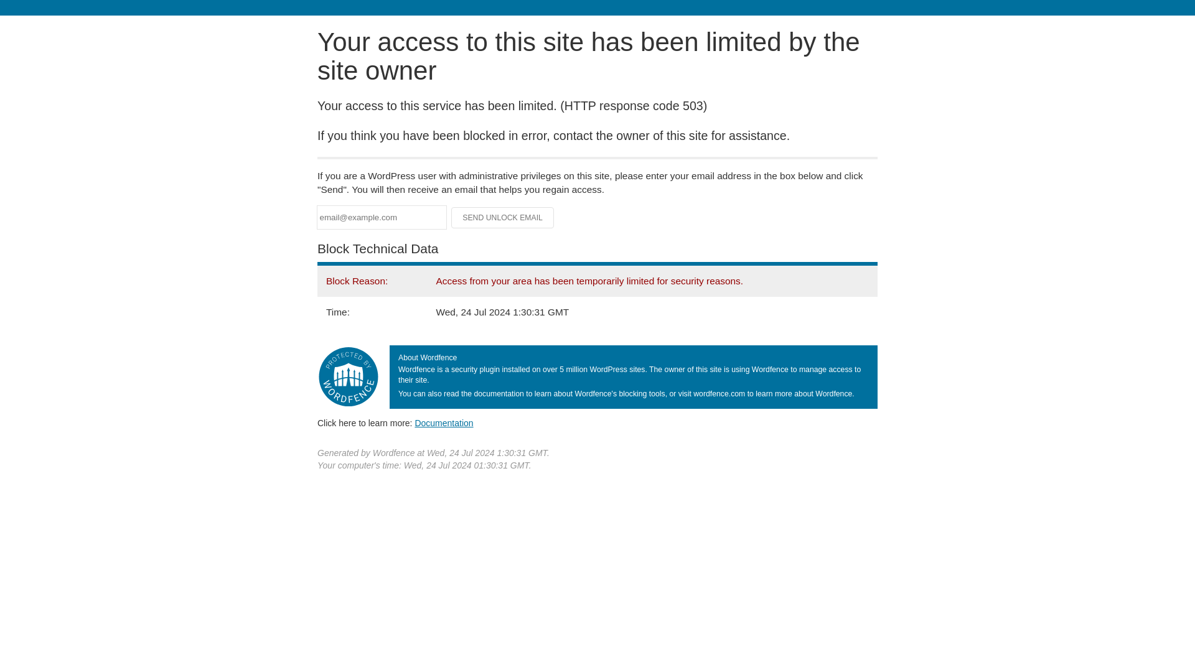  I want to click on Documentation, so click(444, 422).